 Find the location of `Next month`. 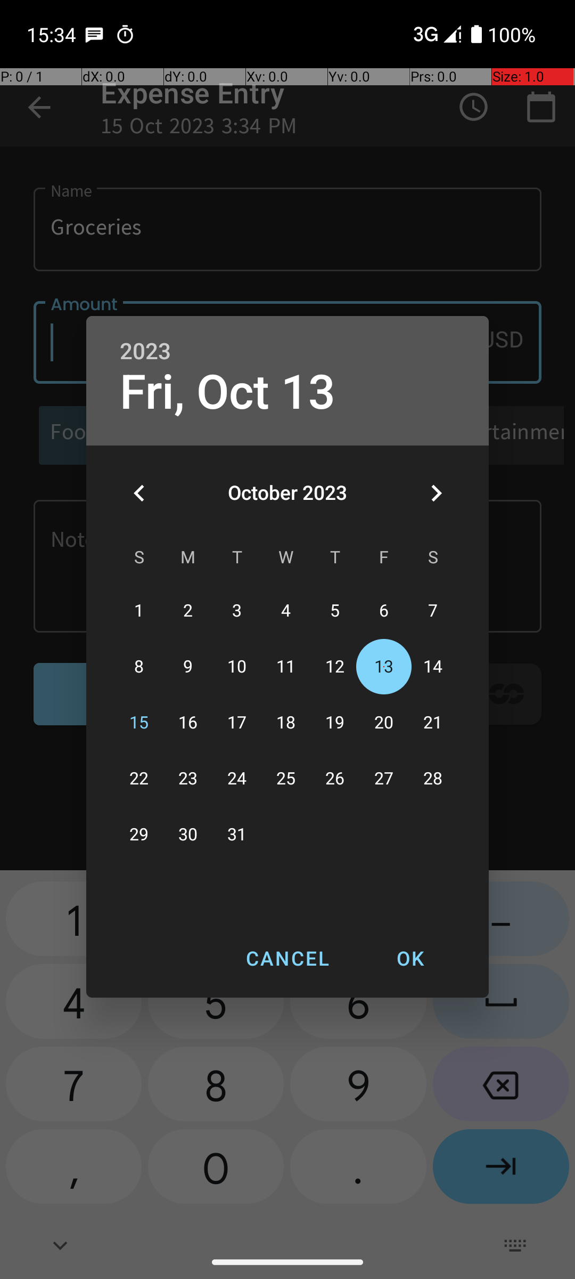

Next month is located at coordinates (436, 493).